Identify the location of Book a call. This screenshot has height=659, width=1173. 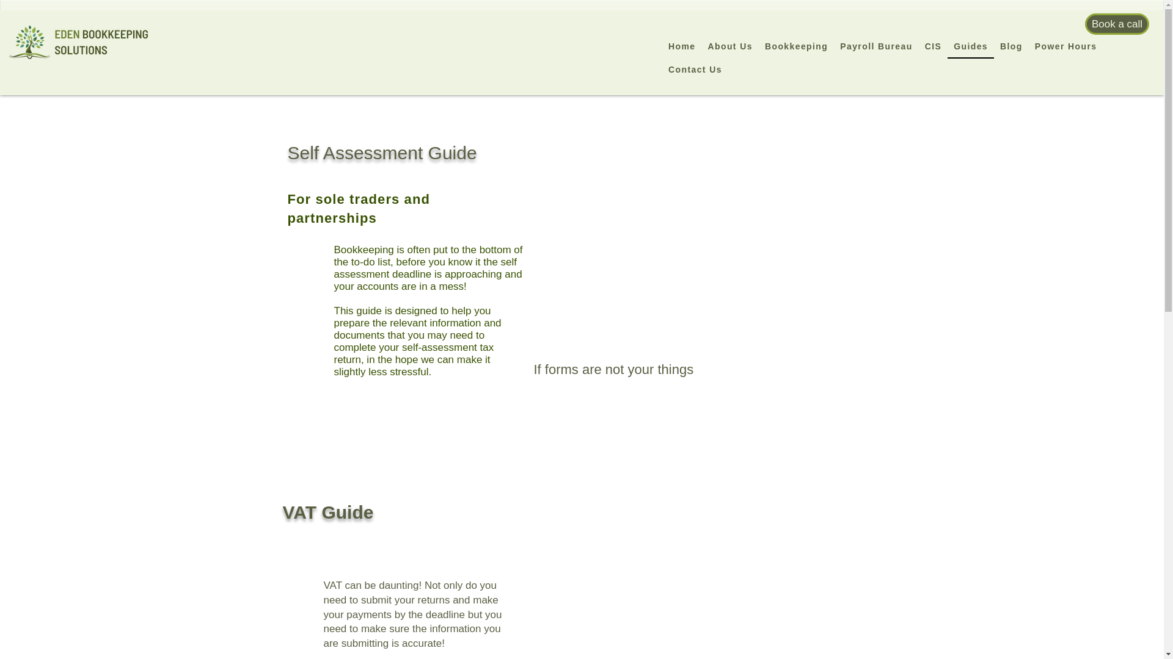
(1117, 24).